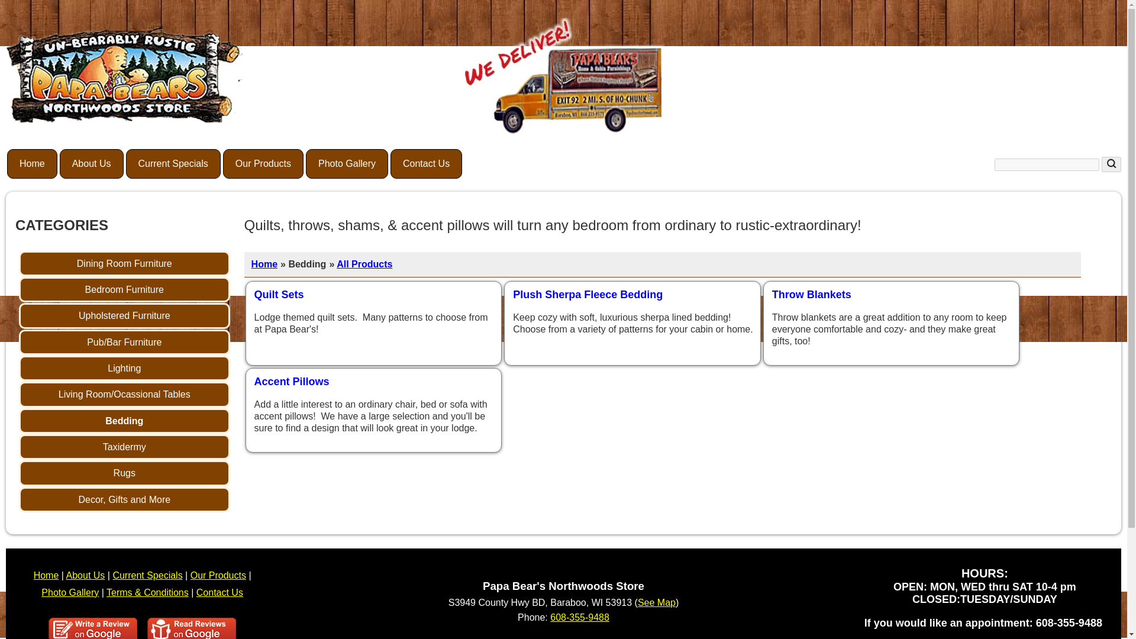  Describe the element at coordinates (124, 421) in the screenshot. I see `Bedding` at that location.